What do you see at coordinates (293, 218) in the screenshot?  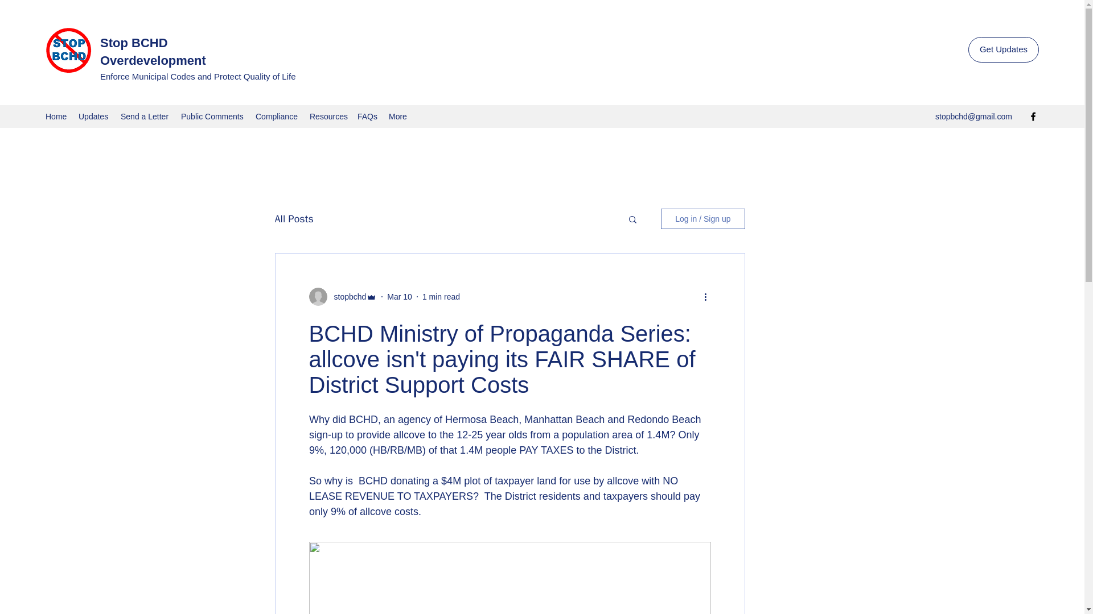 I see `All Posts` at bounding box center [293, 218].